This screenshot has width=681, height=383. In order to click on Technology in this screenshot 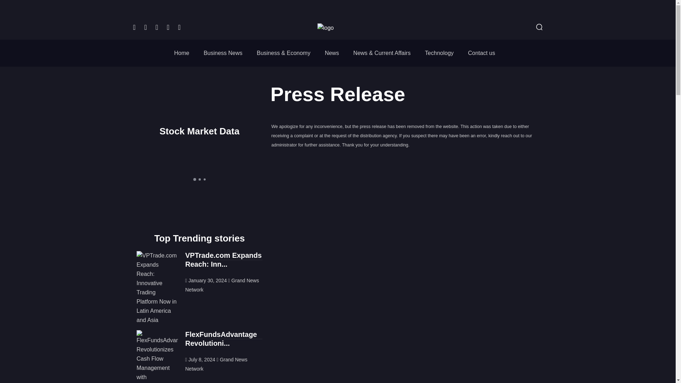, I will do `click(439, 53)`.